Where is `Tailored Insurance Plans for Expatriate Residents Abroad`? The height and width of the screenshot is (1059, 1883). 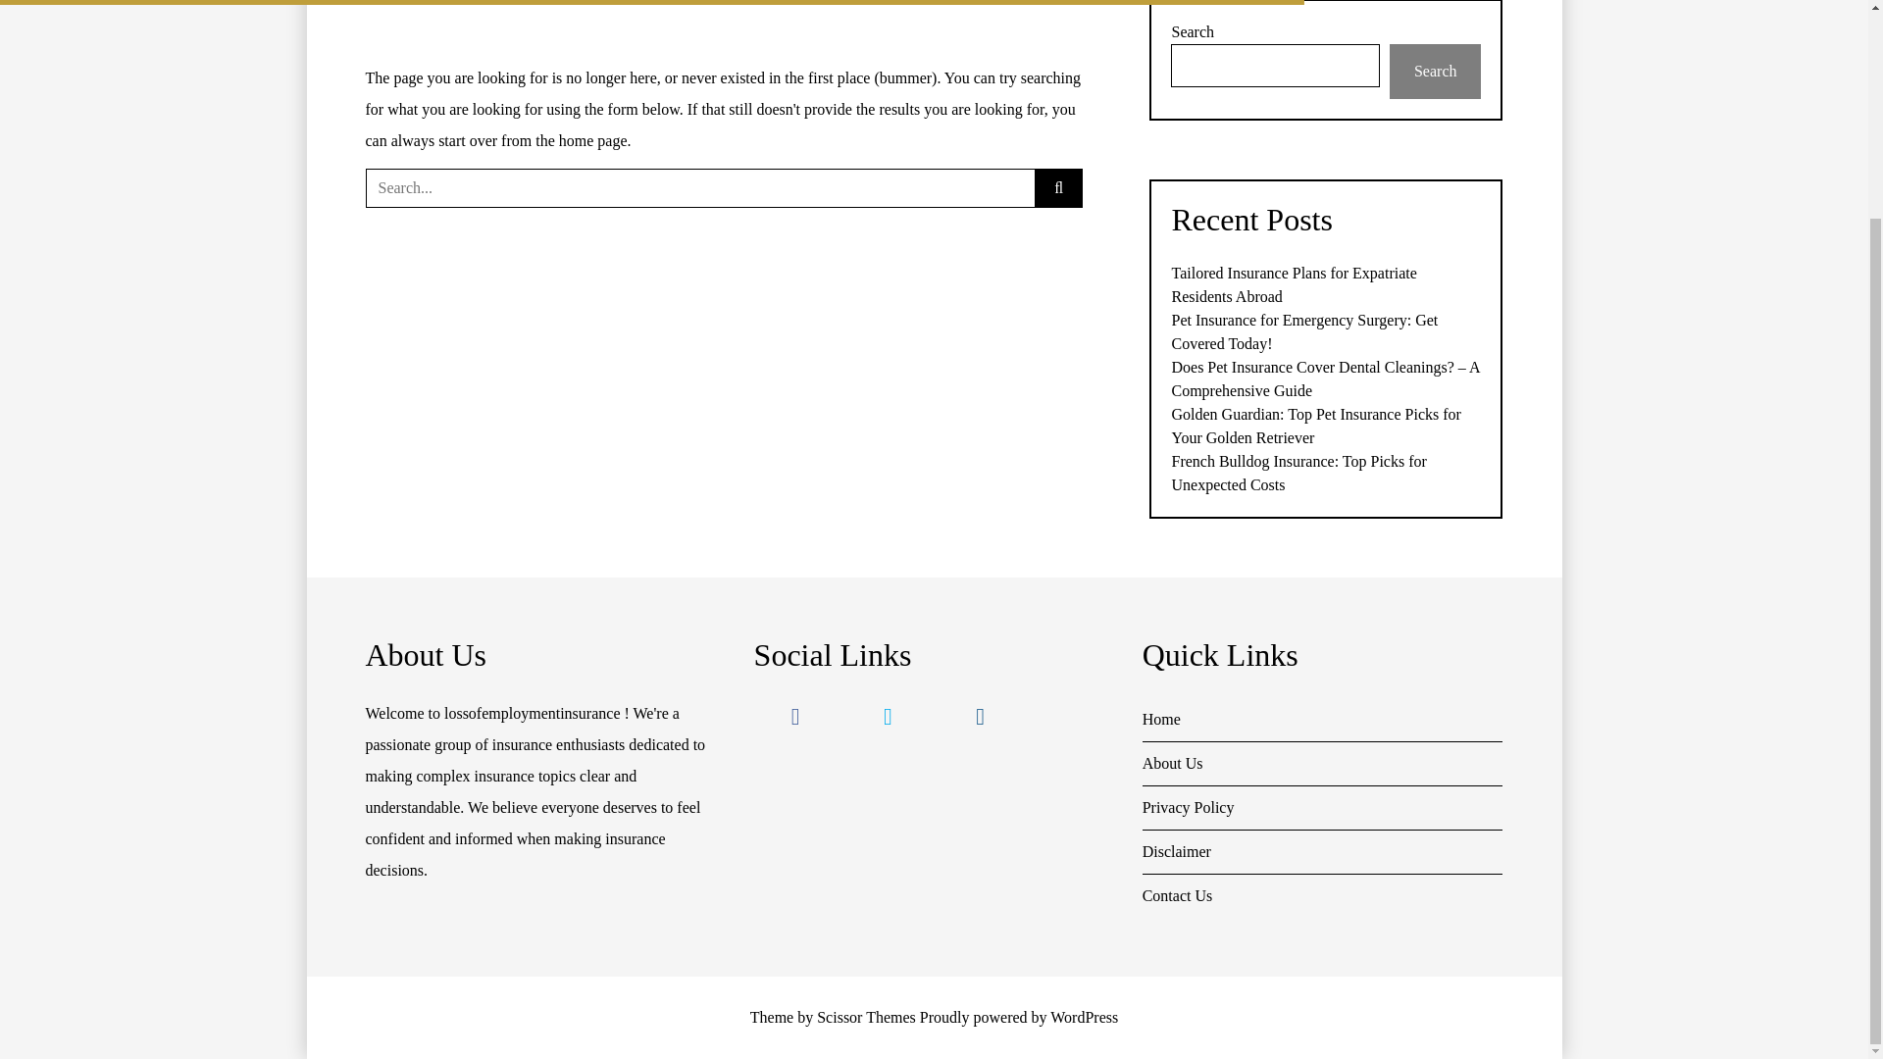
Tailored Insurance Plans for Expatriate Residents Abroad is located at coordinates (1293, 284).